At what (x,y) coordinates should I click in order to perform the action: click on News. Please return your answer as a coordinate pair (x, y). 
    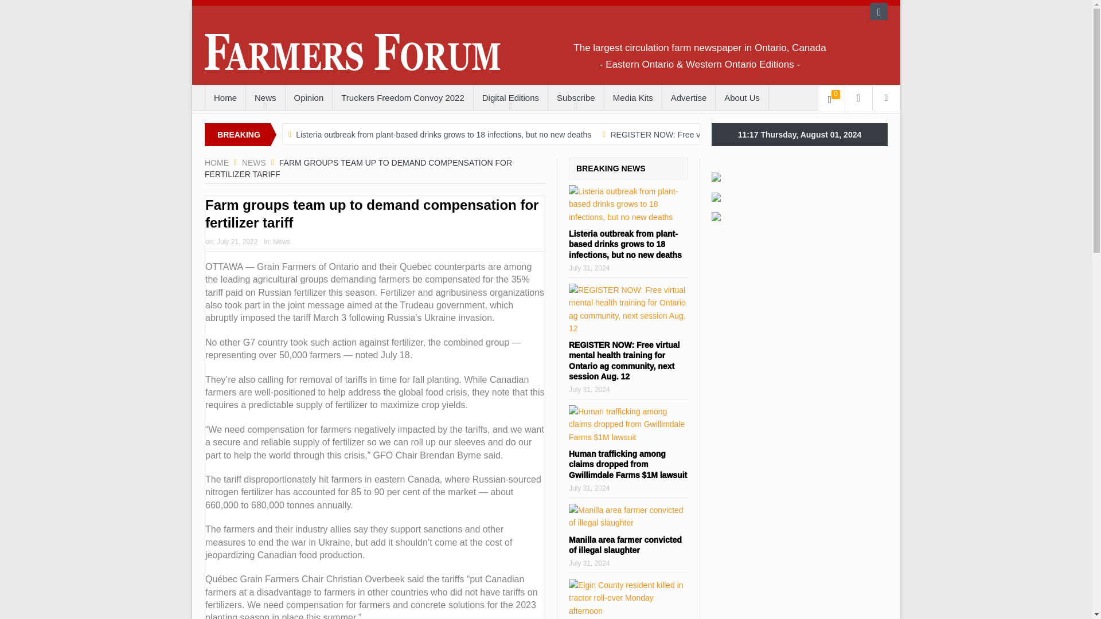
    Looking at the image, I should click on (254, 163).